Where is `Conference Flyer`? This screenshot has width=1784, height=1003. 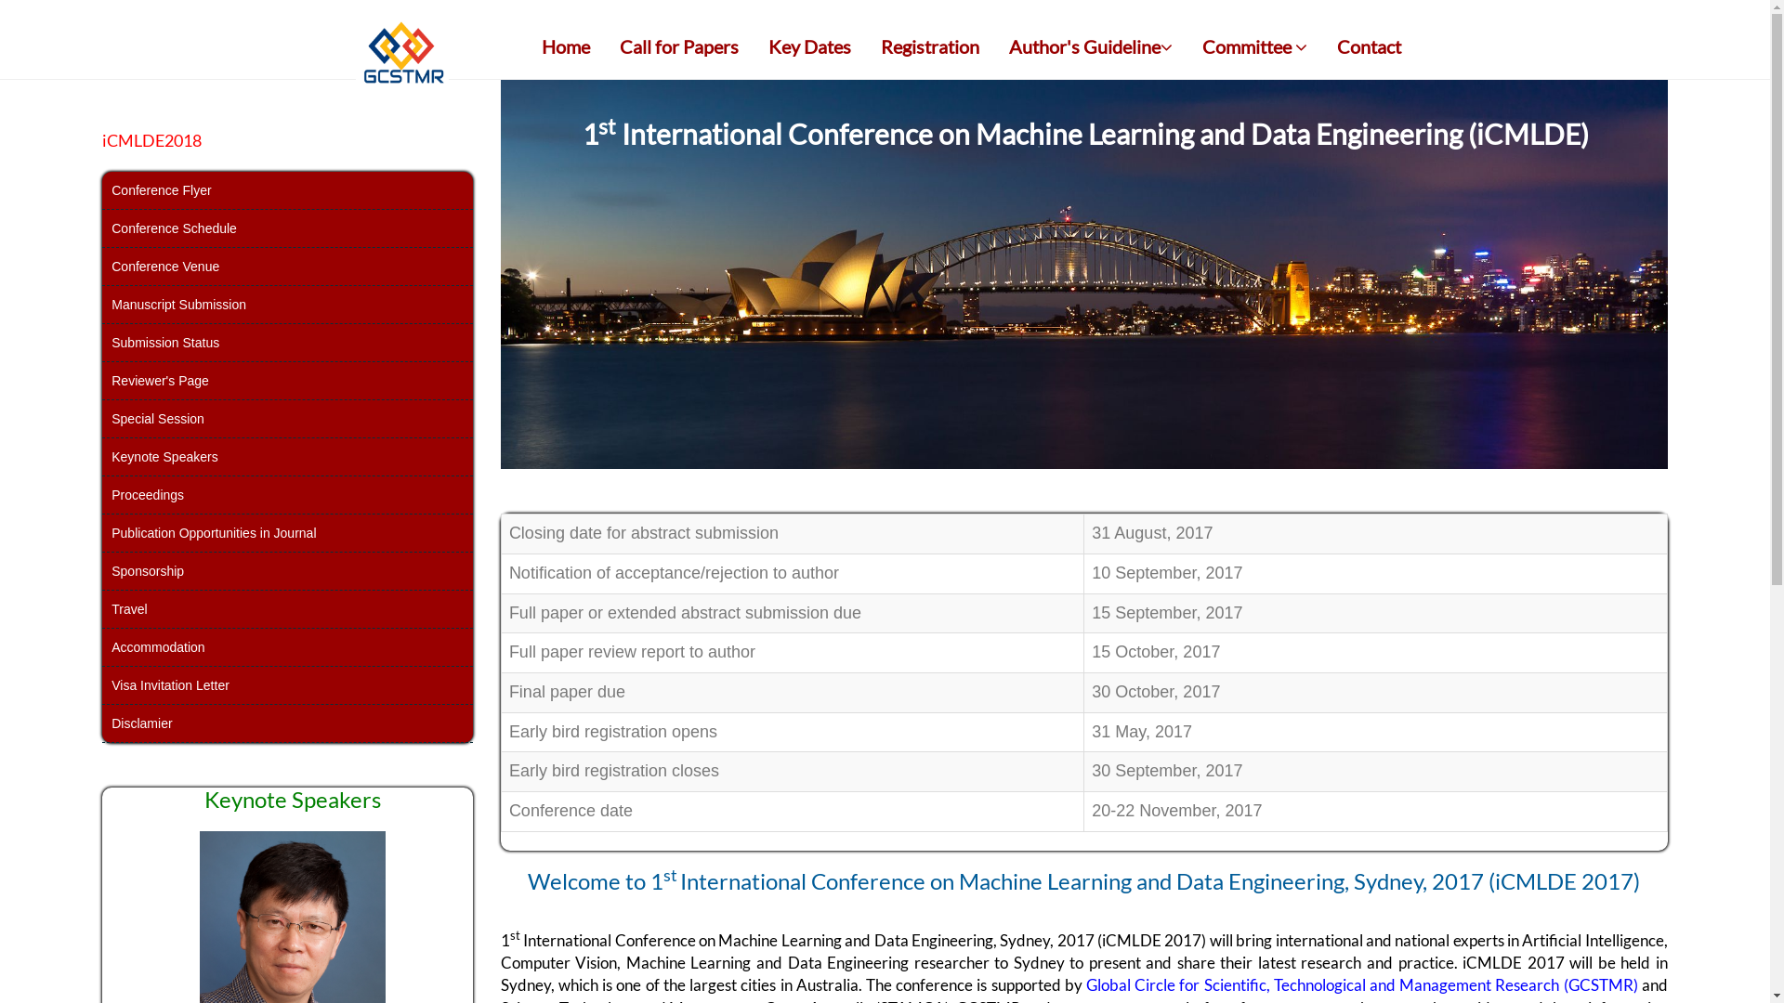 Conference Flyer is located at coordinates (287, 191).